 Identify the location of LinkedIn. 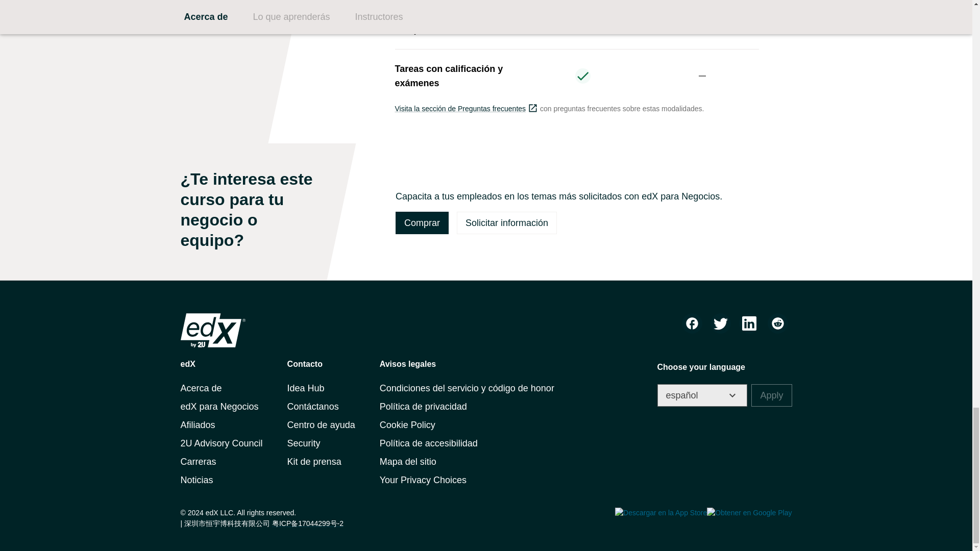
(749, 323).